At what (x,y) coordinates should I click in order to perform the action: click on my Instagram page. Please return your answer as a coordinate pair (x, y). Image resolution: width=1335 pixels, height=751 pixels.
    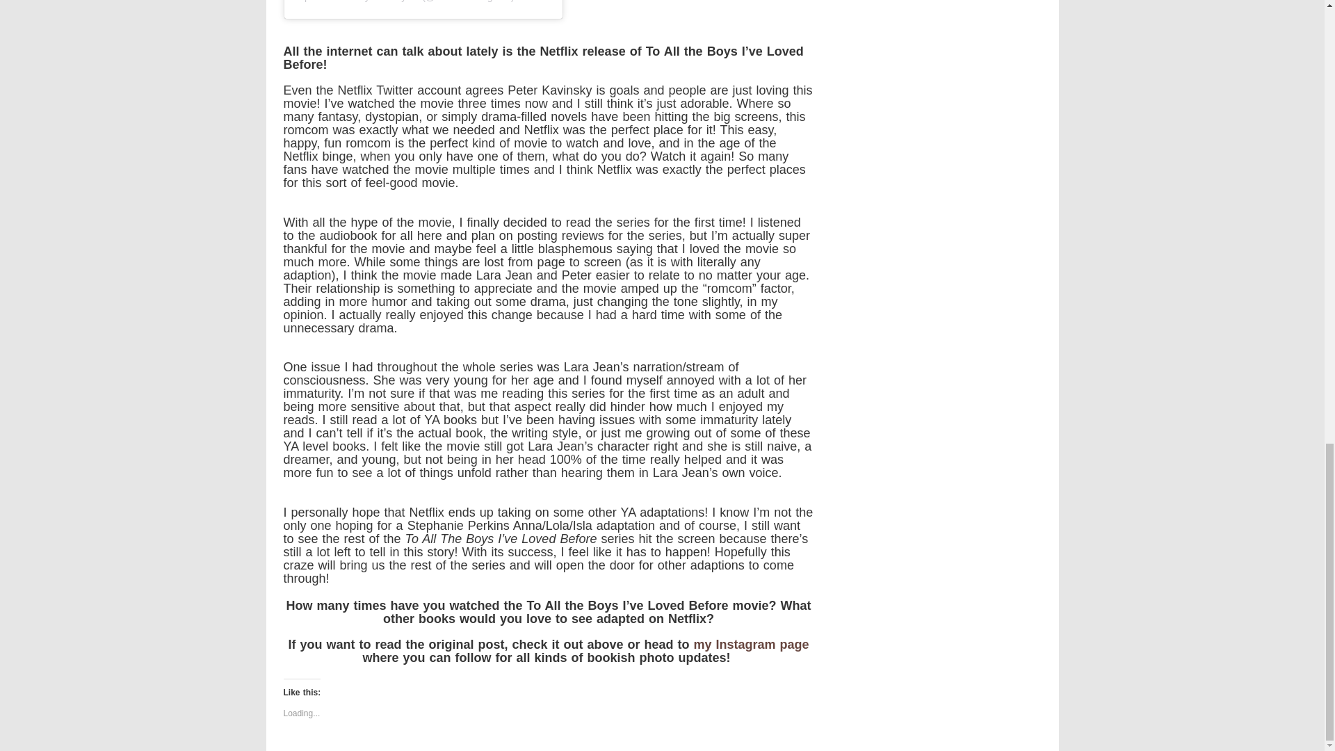
    Looking at the image, I should click on (751, 644).